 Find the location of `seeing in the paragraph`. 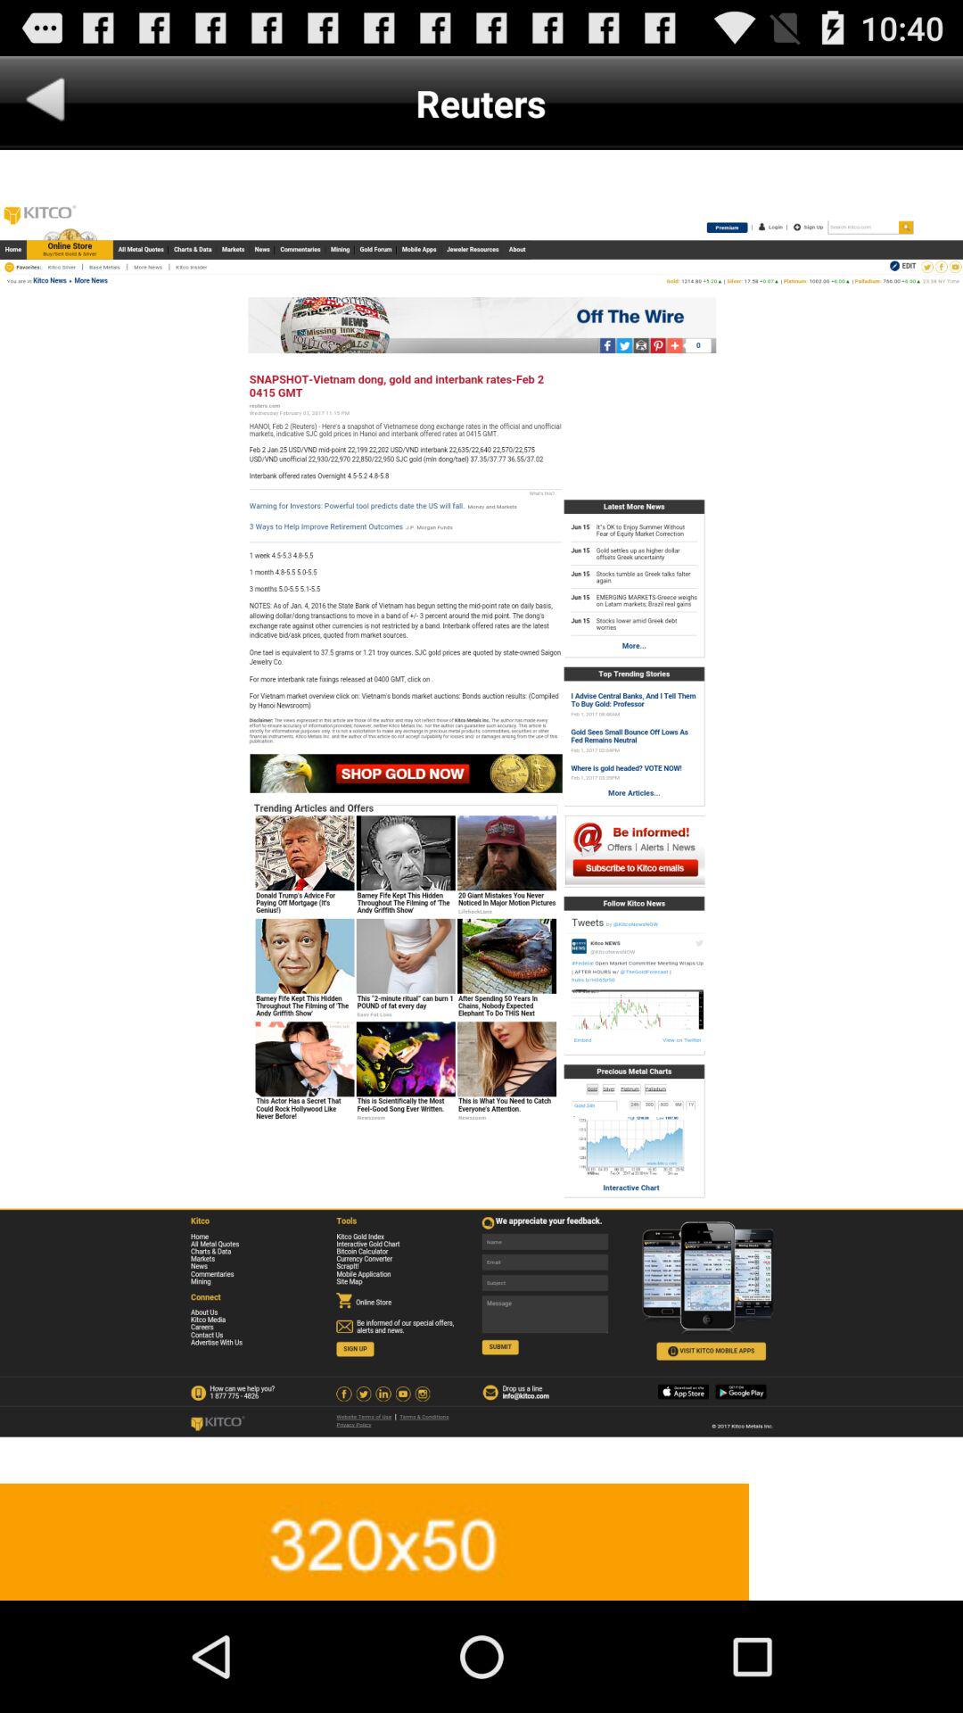

seeing in the paragraph is located at coordinates (481, 816).